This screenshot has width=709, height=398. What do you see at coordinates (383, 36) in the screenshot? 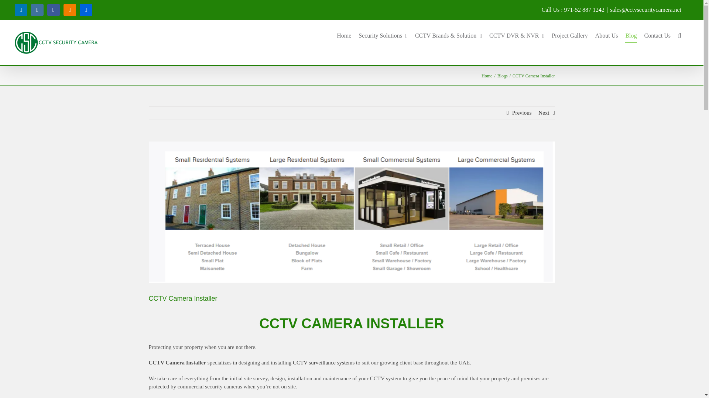
I see `Security Solutions` at bounding box center [383, 36].